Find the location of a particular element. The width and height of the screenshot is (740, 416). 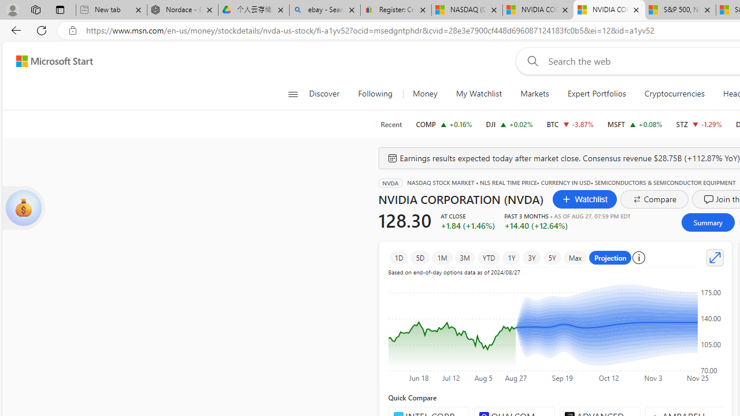

Max is located at coordinates (575, 258).